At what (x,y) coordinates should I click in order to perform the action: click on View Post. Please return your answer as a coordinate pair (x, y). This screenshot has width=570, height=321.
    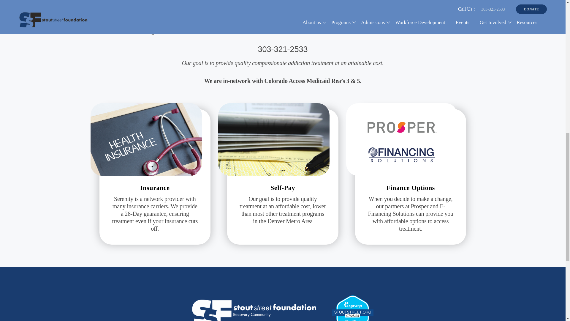
    Looking at the image, I should click on (410, 187).